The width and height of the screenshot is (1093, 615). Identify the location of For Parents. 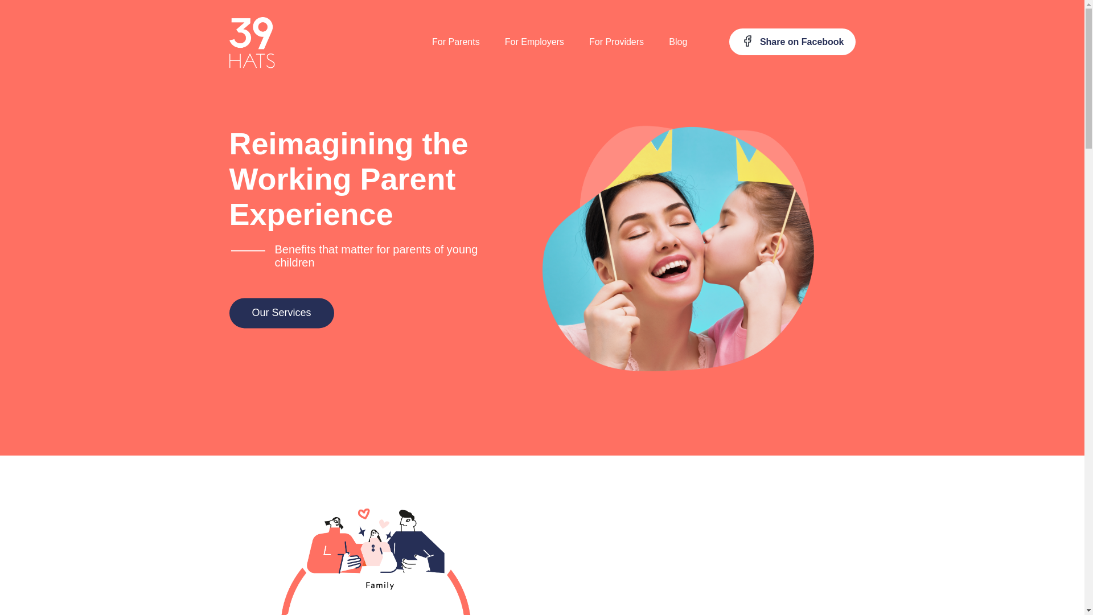
(456, 42).